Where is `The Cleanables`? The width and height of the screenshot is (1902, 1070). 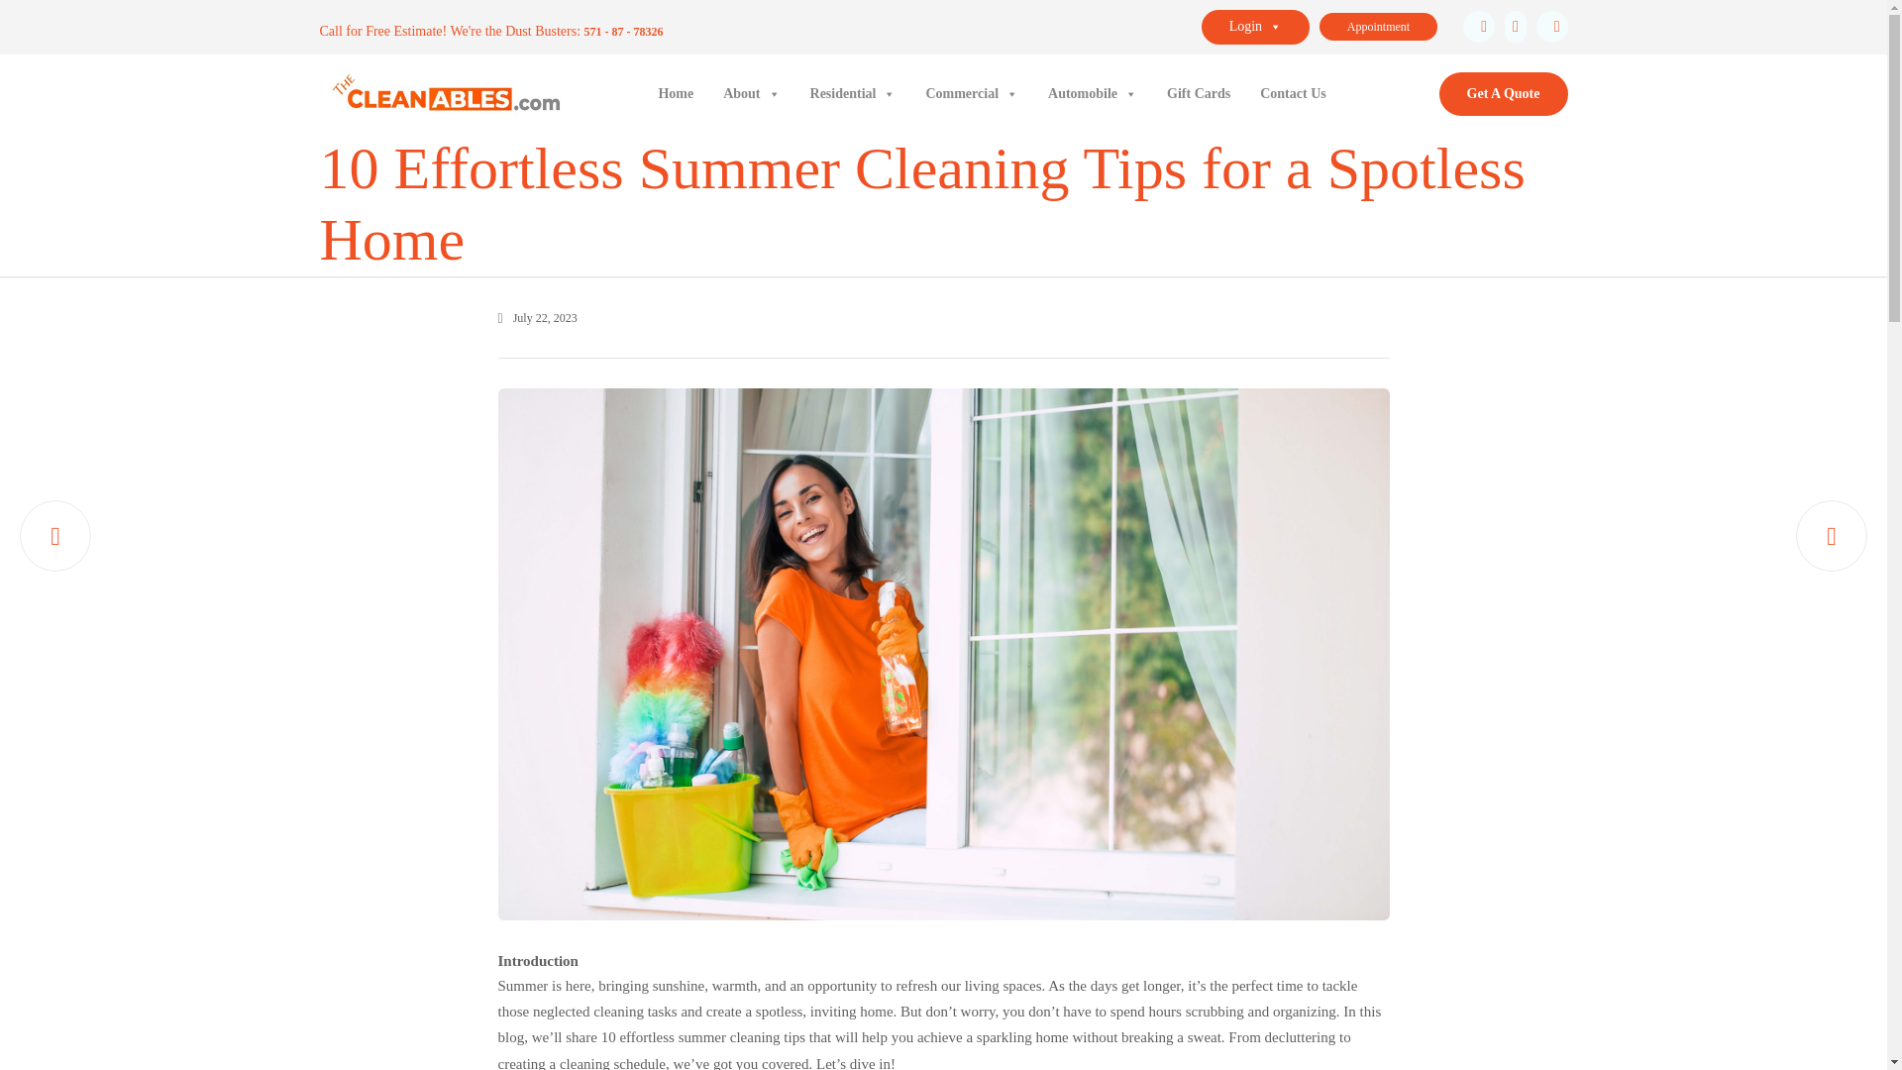 The Cleanables is located at coordinates (443, 93).